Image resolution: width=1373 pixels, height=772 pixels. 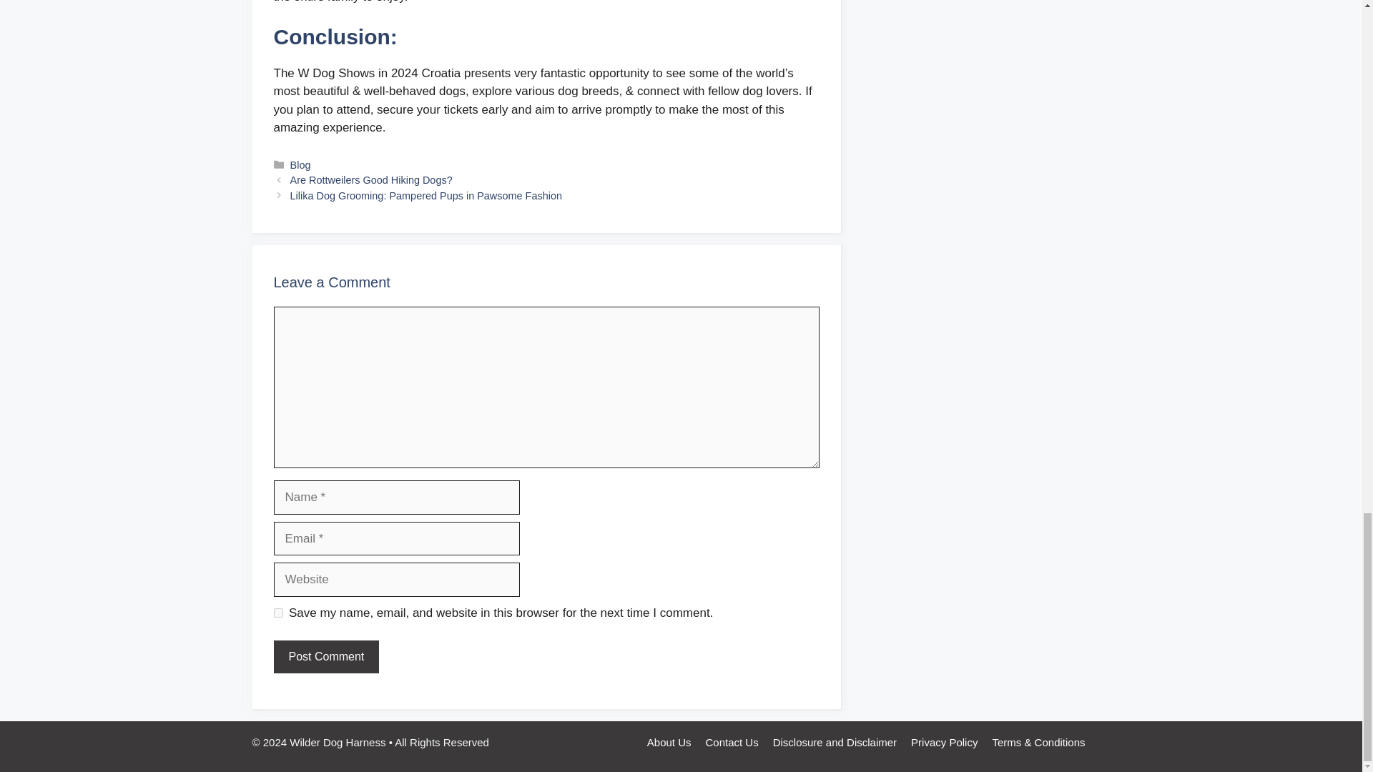 I want to click on yes, so click(x=277, y=613).